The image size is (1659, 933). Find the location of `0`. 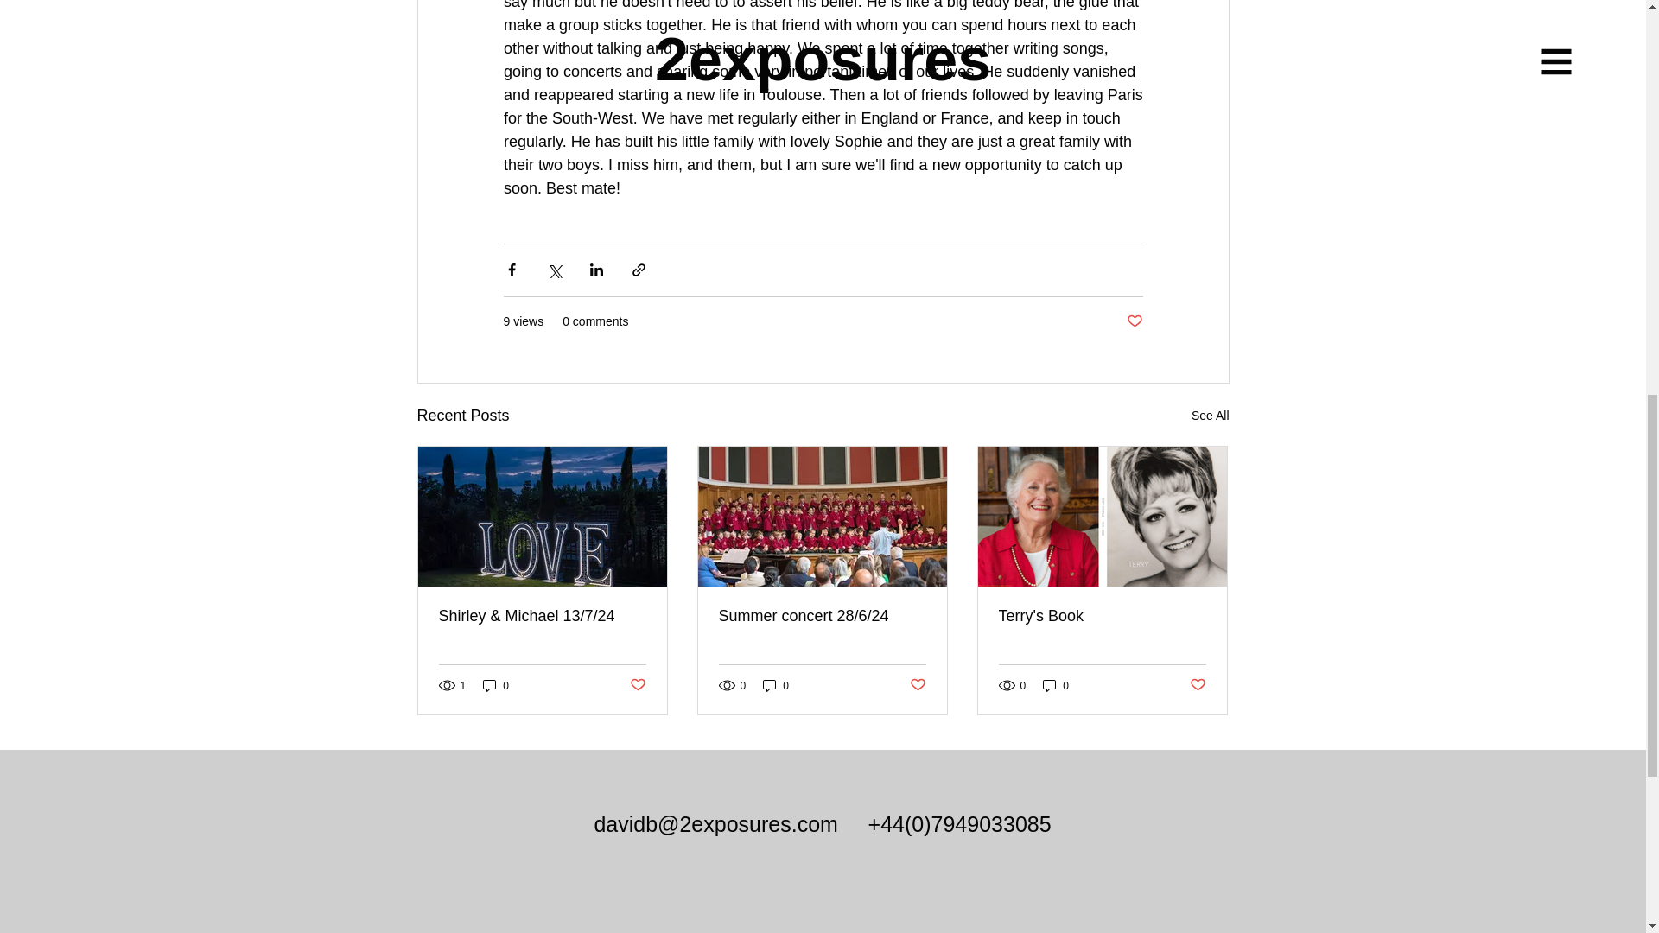

0 is located at coordinates (496, 686).